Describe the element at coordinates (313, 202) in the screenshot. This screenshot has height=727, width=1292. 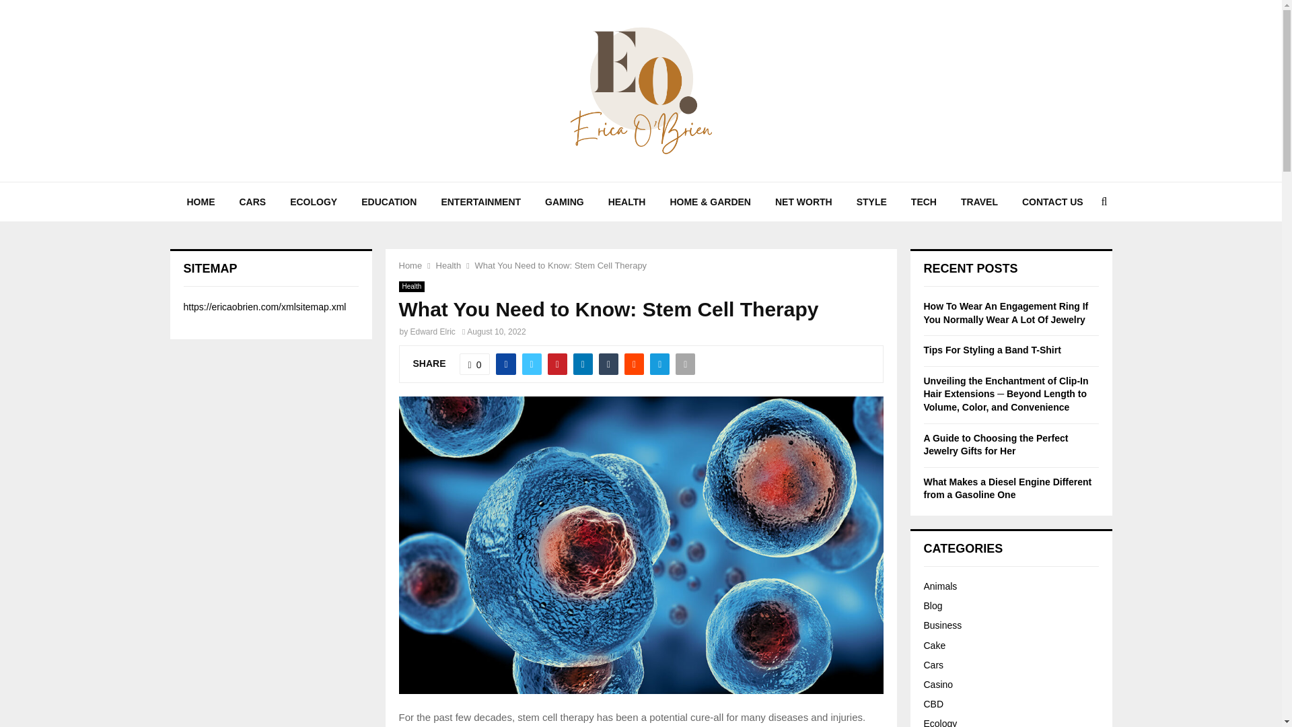
I see `ECOLOGY` at that location.